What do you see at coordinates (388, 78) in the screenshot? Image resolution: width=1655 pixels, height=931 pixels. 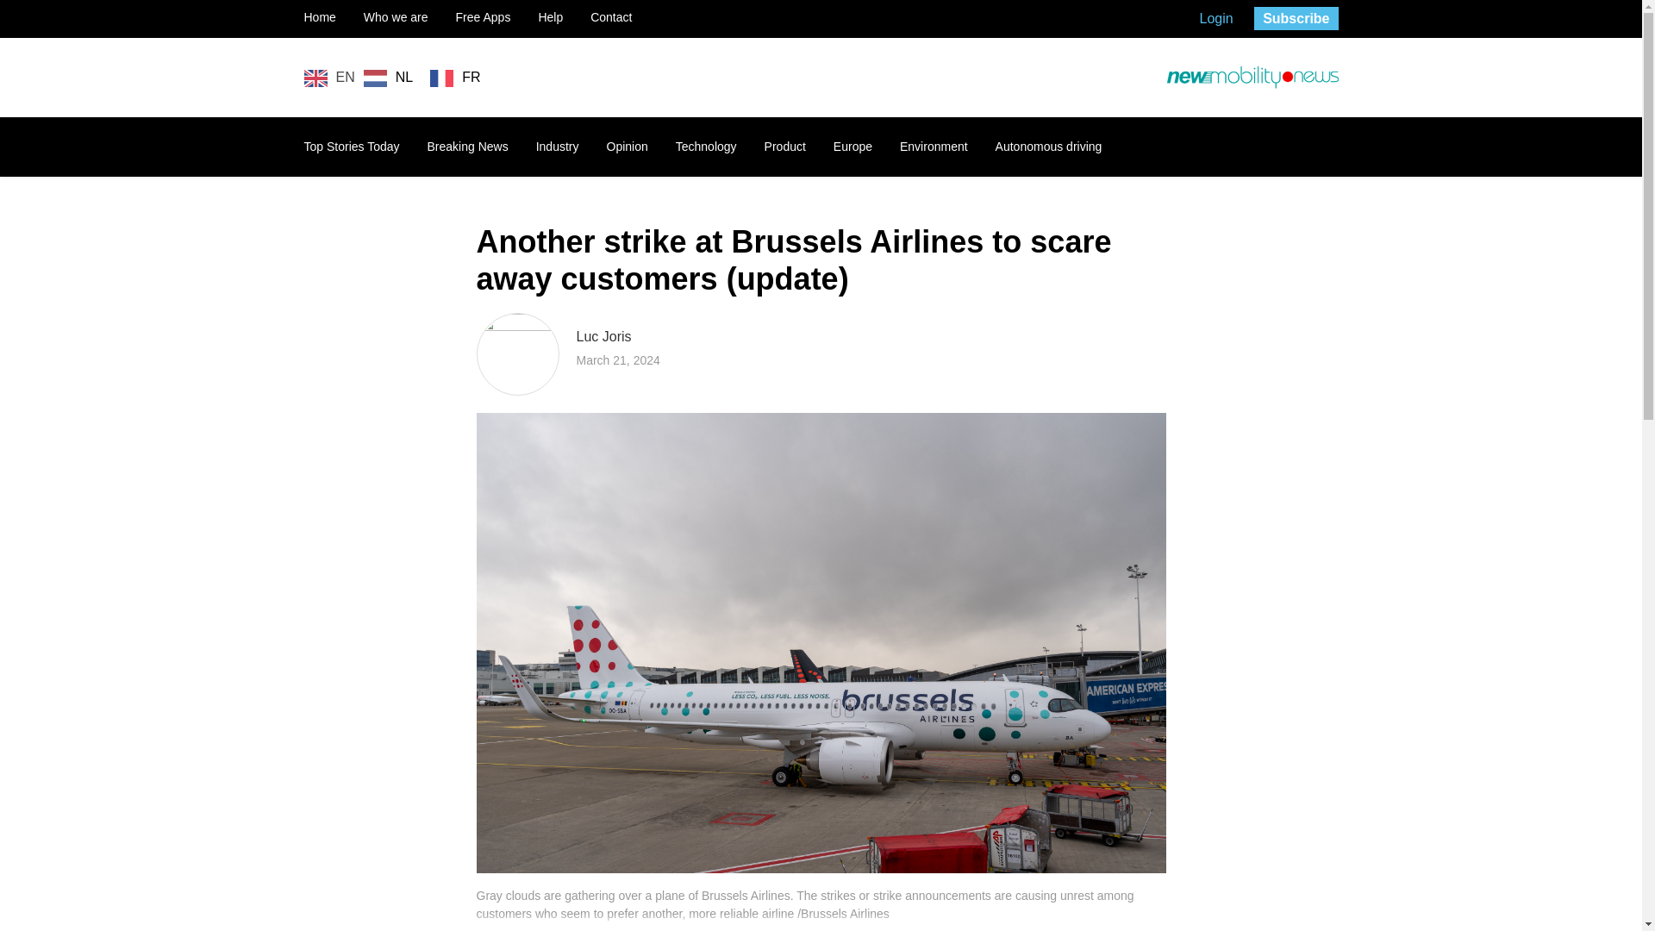 I see `Language switcher : Dutch` at bounding box center [388, 78].